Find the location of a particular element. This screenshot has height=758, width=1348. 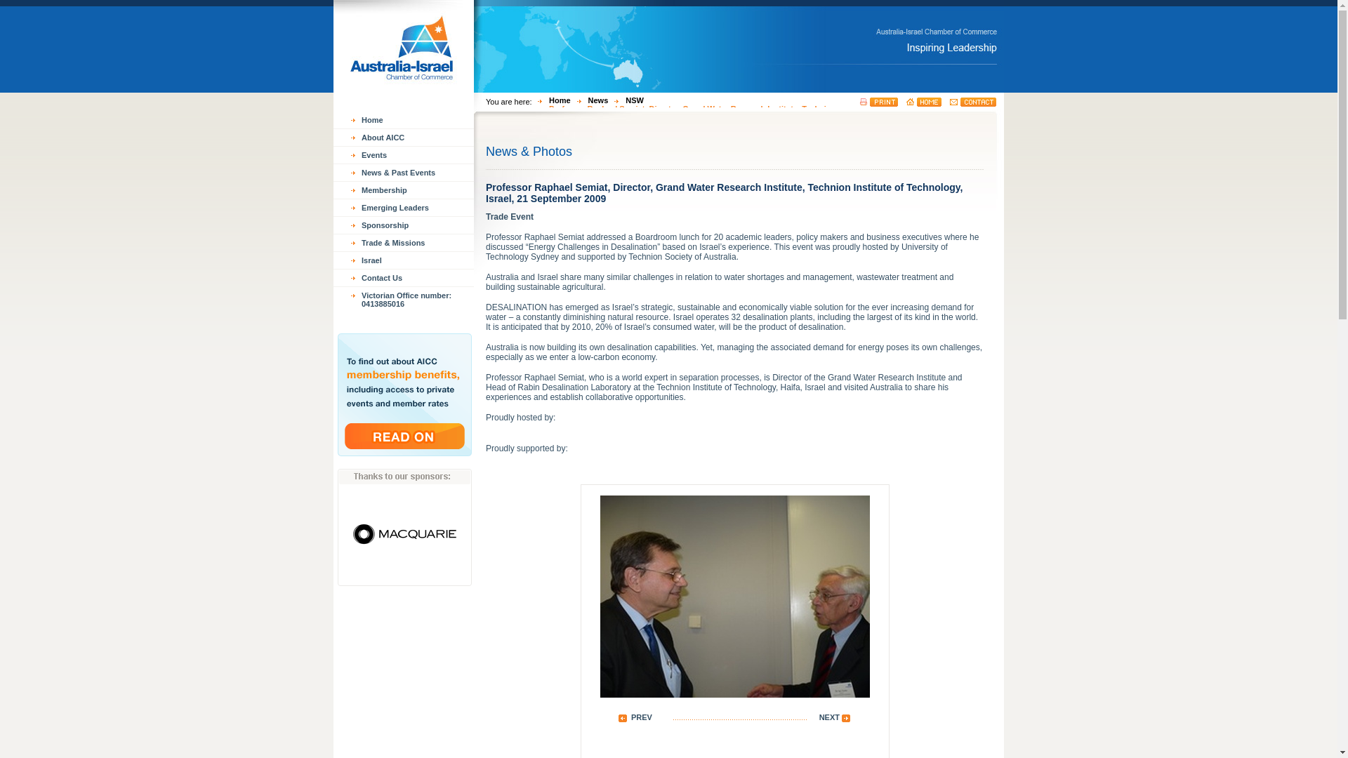

Contact Us is located at coordinates (404, 278).